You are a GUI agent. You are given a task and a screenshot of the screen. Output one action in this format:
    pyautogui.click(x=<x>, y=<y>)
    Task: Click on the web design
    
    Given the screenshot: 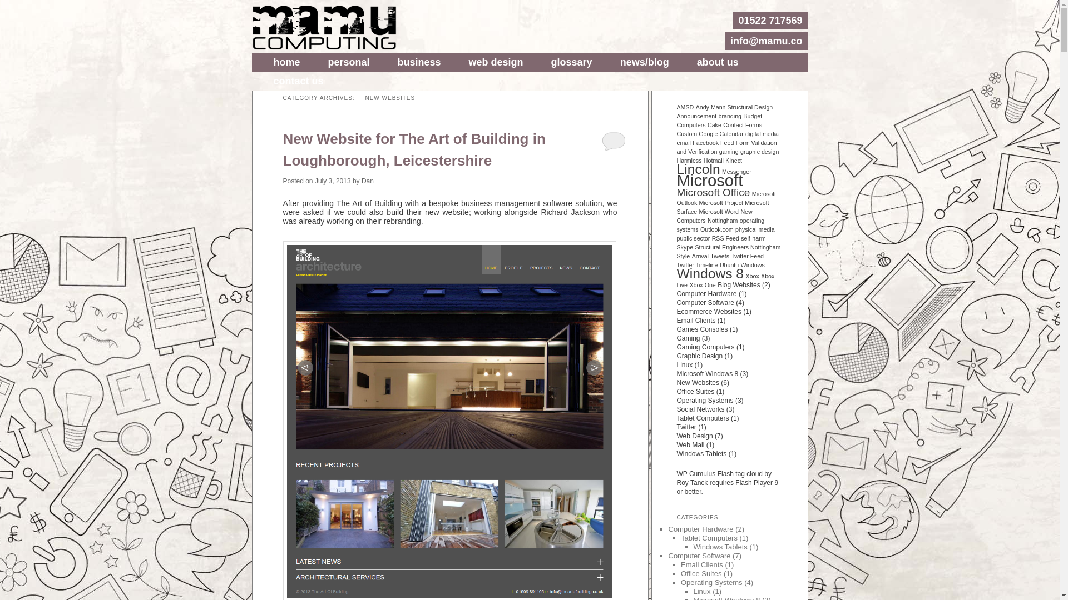 What is the action you would take?
    pyautogui.click(x=496, y=62)
    